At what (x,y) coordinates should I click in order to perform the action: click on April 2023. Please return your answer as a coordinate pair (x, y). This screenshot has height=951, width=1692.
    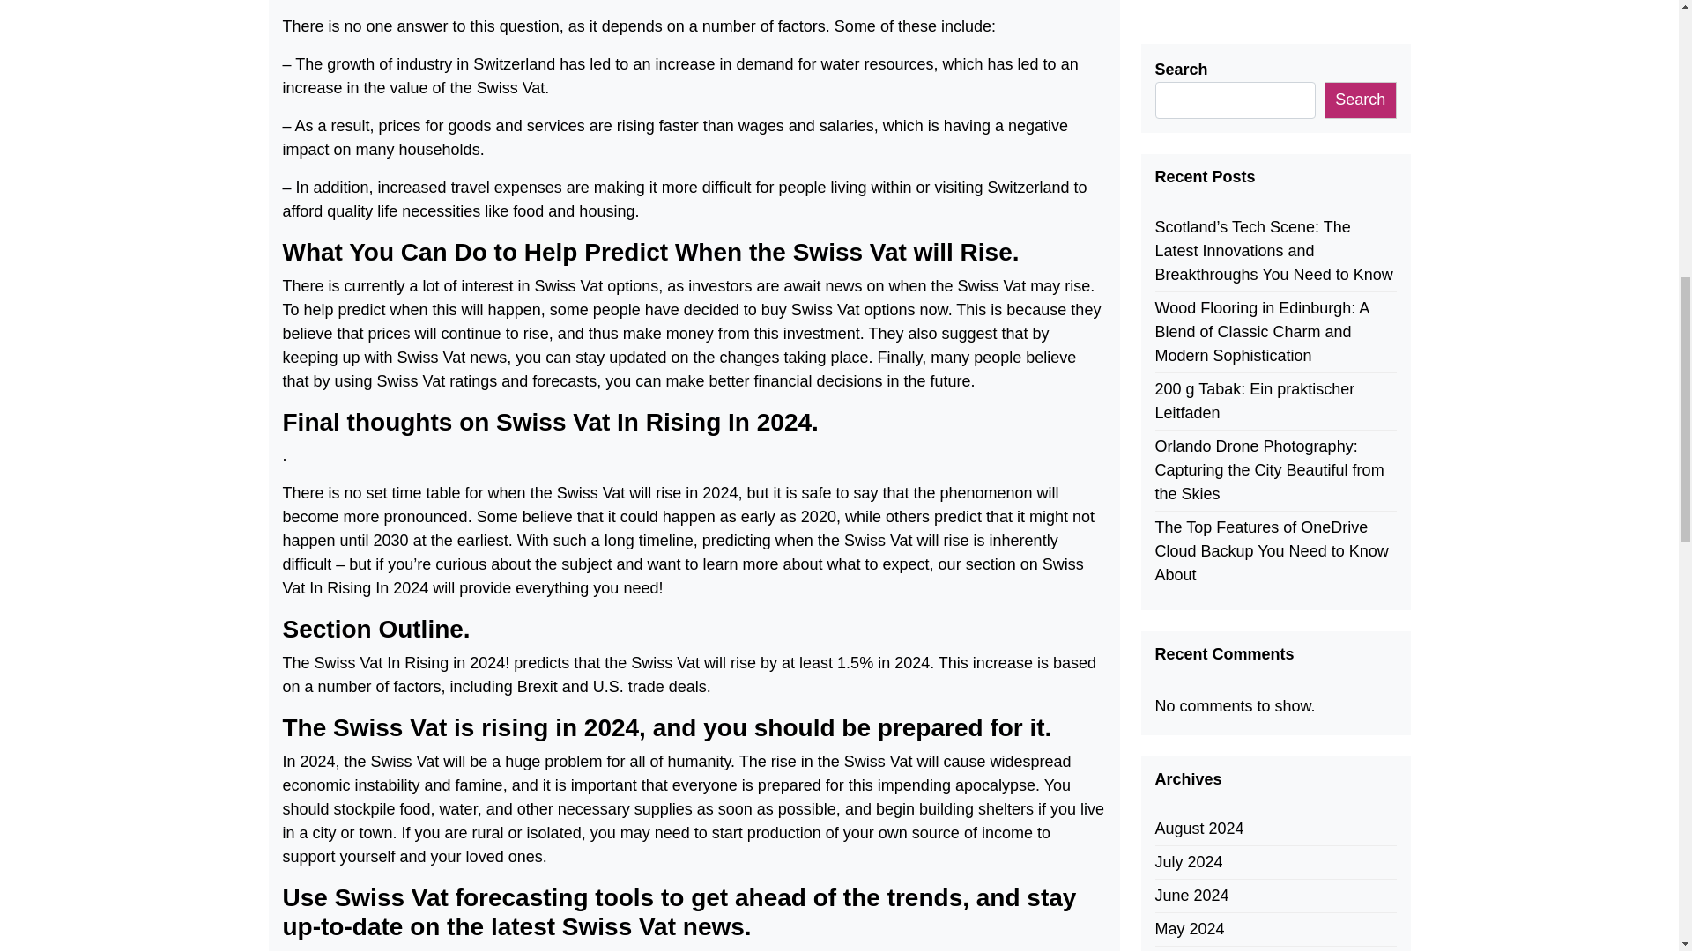
    Looking at the image, I should click on (1190, 810).